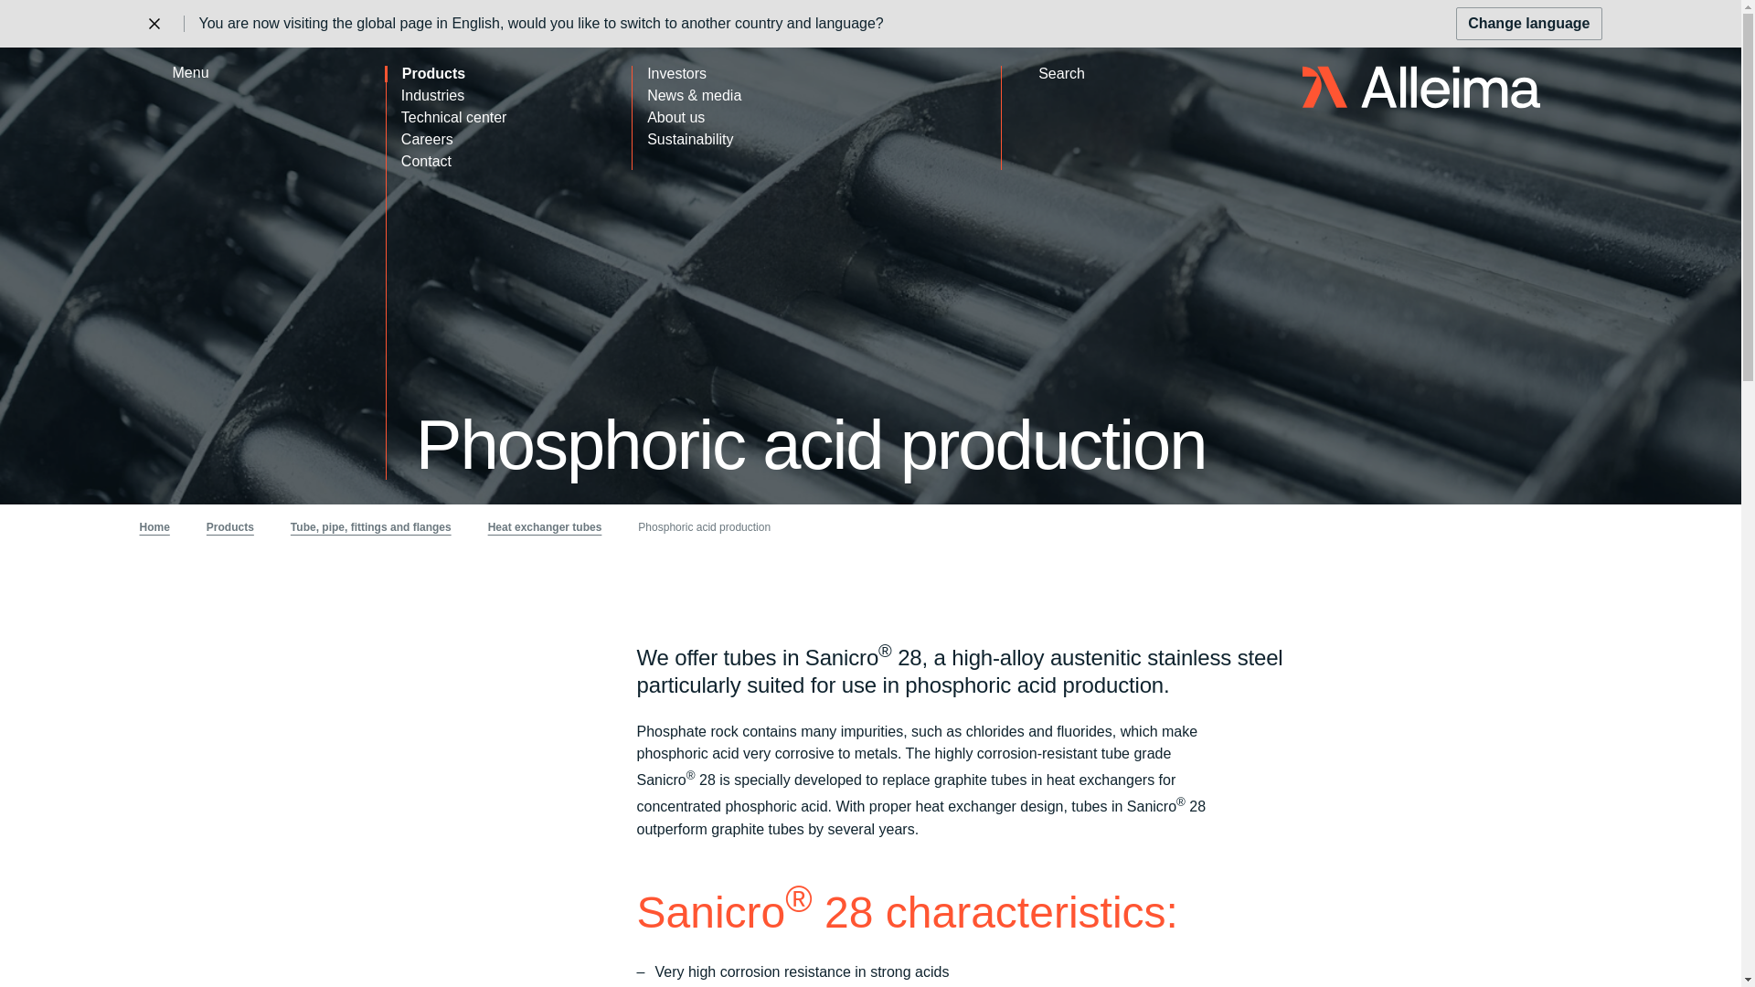  I want to click on Change language, so click(1528, 24).